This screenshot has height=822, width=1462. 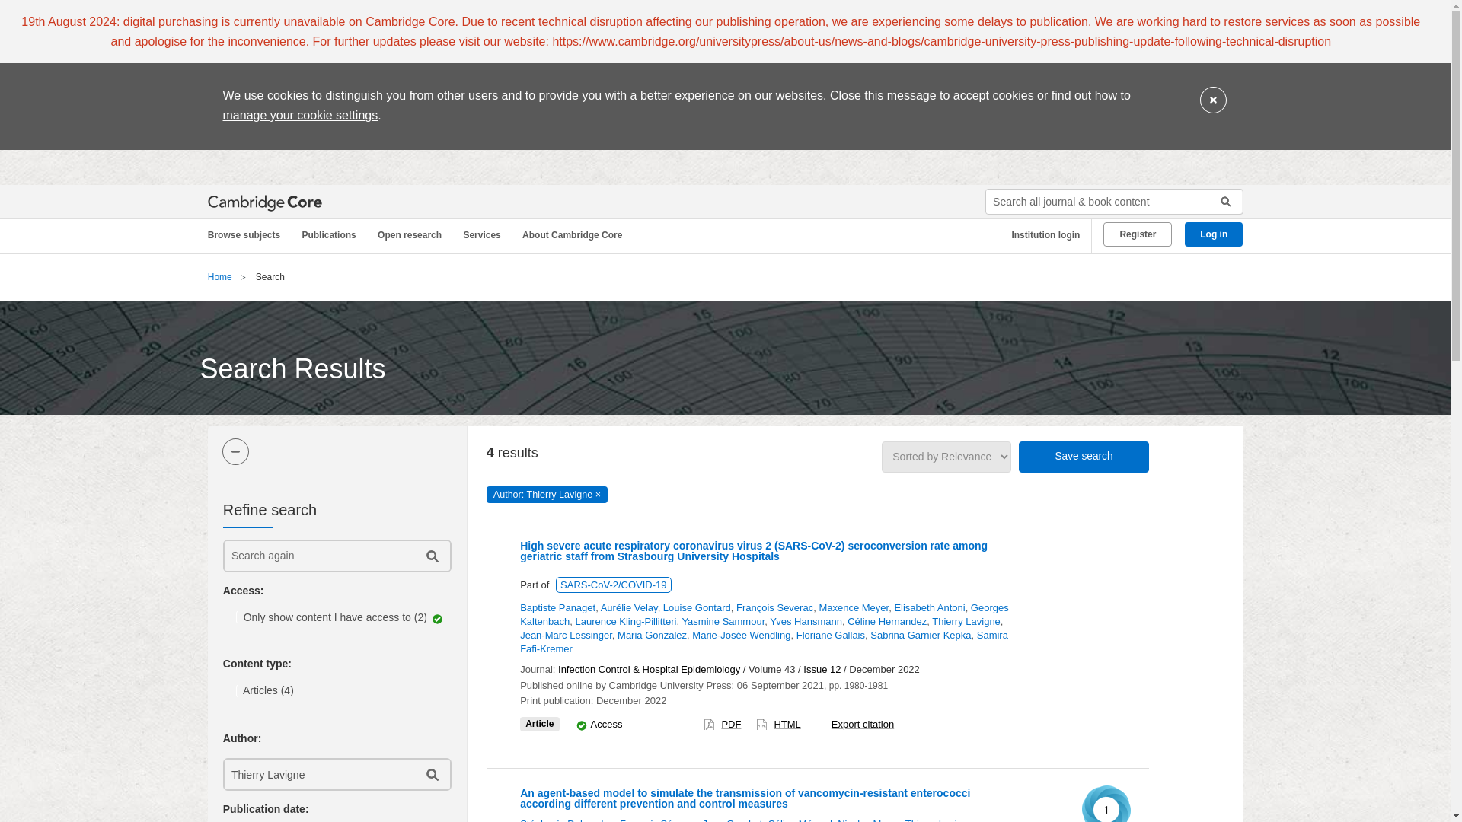 What do you see at coordinates (1214, 234) in the screenshot?
I see `Log in` at bounding box center [1214, 234].